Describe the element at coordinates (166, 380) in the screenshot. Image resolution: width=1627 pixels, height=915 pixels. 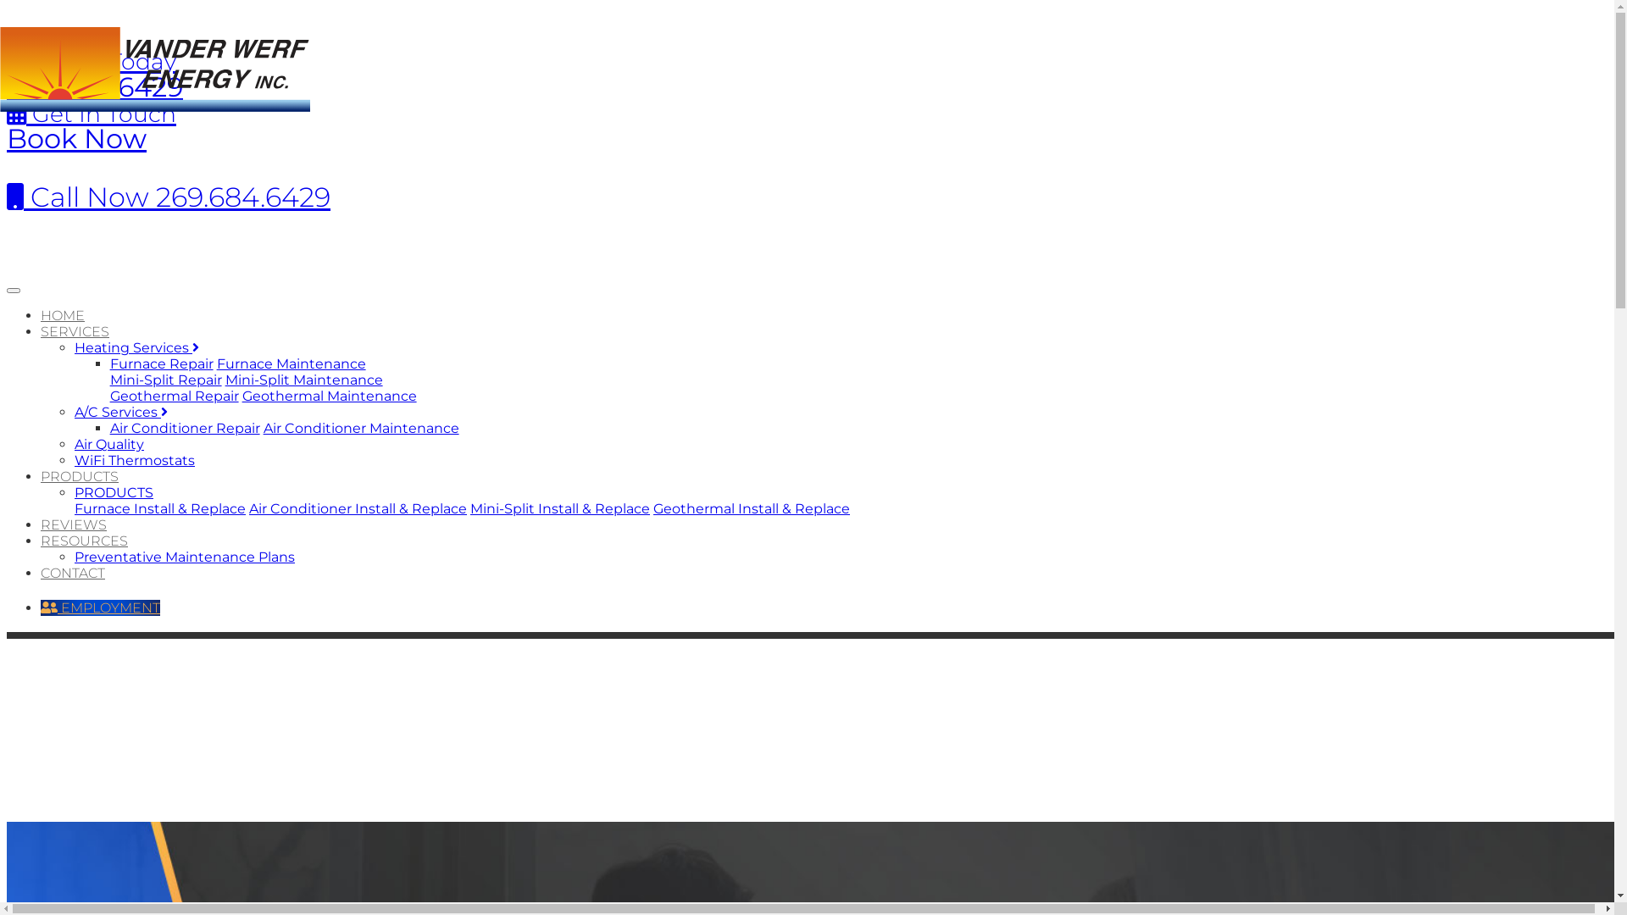
I see `Mini-Split Repair` at that location.